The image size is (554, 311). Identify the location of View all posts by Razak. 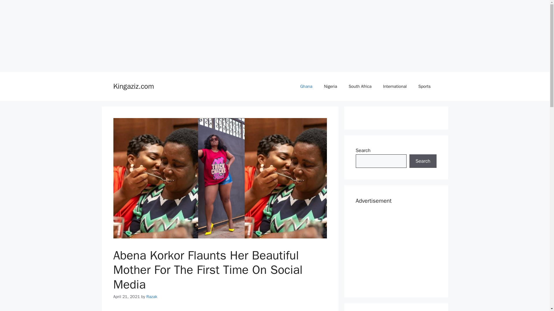
(152, 296).